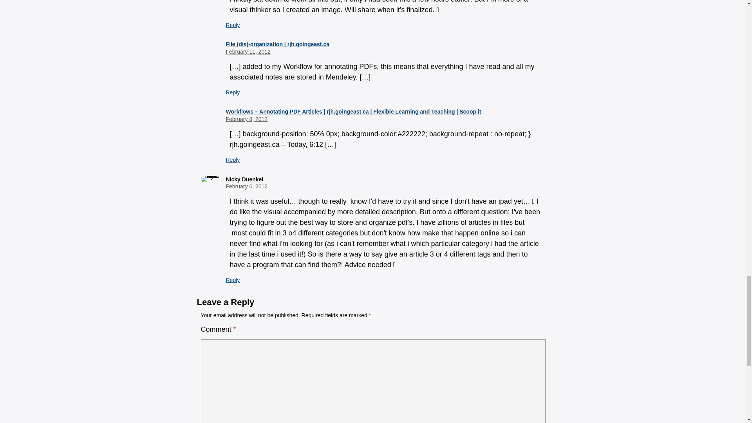 The image size is (752, 423). What do you see at coordinates (248, 52) in the screenshot?
I see `February 11, 2012` at bounding box center [248, 52].